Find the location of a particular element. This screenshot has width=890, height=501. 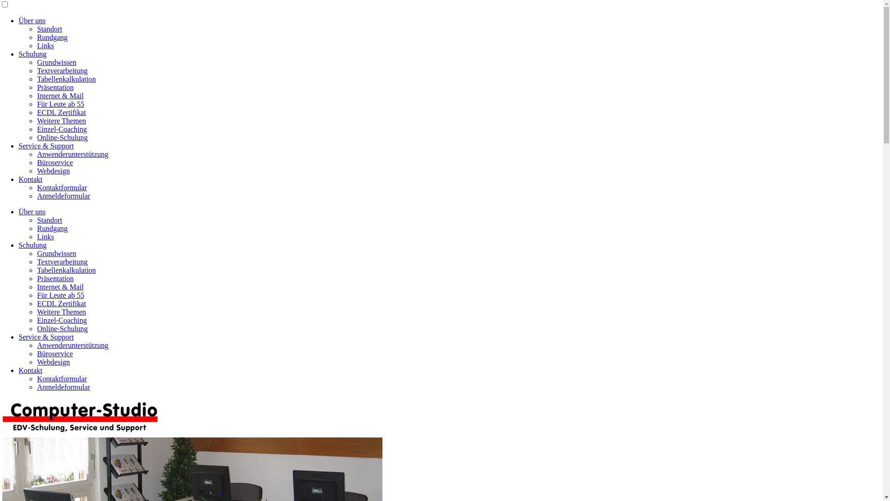

Kontaktformular is located at coordinates (62, 379).